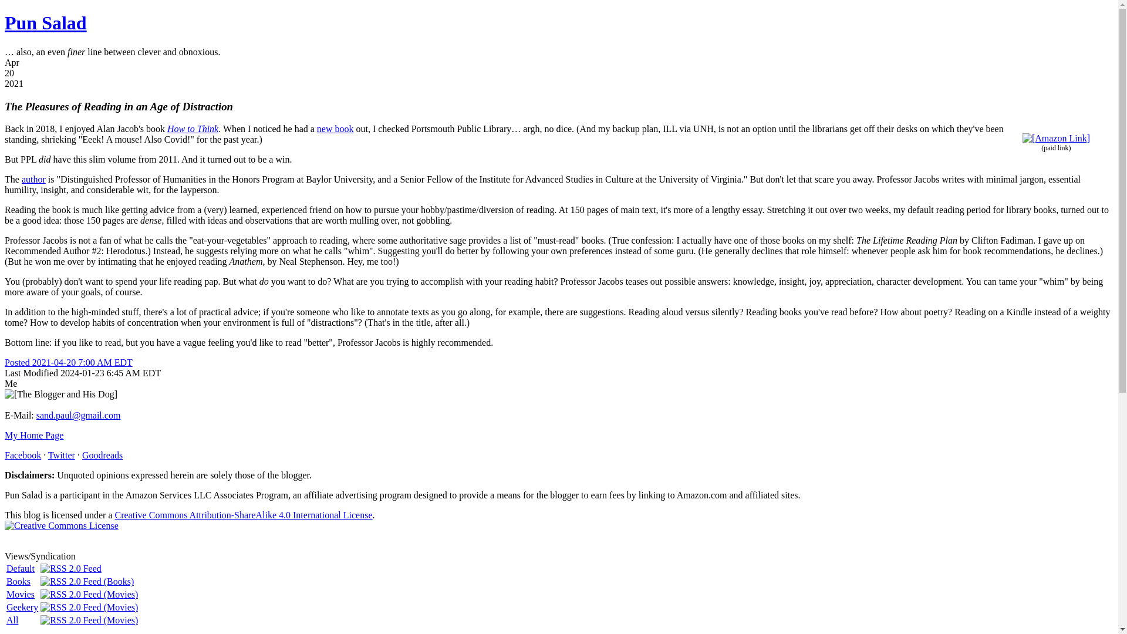 This screenshot has height=634, width=1127. I want to click on author, so click(33, 180).